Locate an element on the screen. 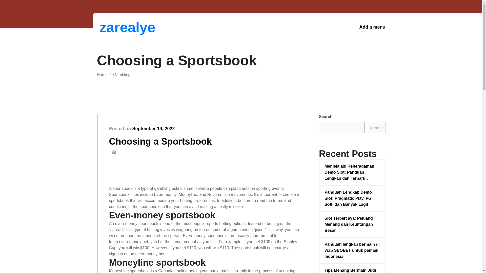 This screenshot has width=486, height=273. zarealye is located at coordinates (126, 27).